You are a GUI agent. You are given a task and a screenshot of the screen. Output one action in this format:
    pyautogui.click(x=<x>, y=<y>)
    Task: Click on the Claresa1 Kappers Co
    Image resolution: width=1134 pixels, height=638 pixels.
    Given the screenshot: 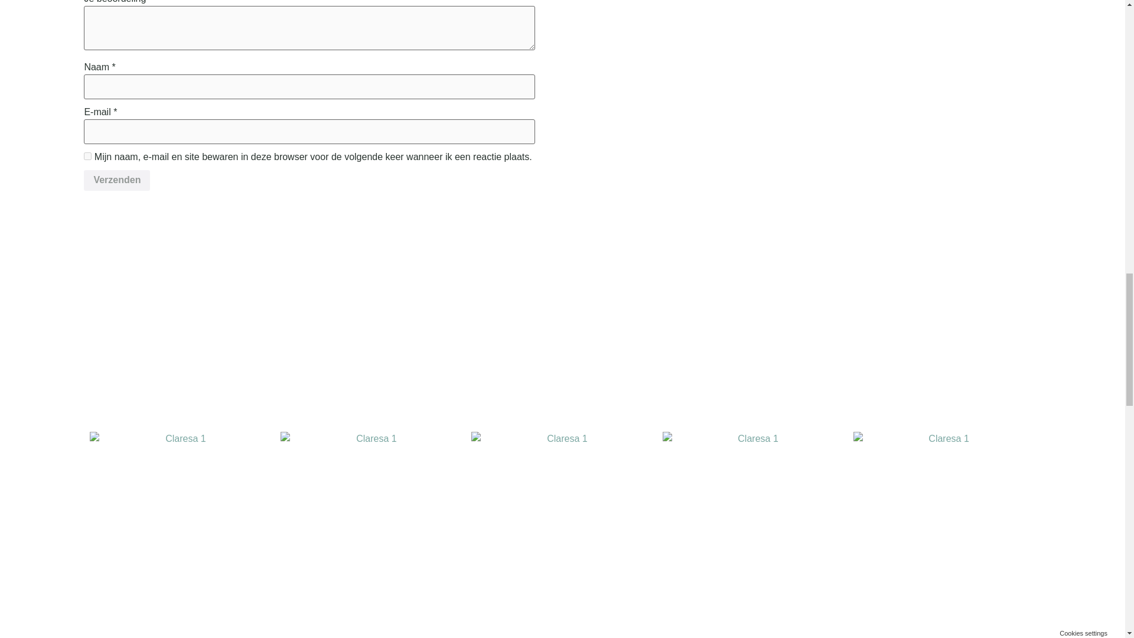 What is the action you would take?
    pyautogui.click(x=754, y=522)
    